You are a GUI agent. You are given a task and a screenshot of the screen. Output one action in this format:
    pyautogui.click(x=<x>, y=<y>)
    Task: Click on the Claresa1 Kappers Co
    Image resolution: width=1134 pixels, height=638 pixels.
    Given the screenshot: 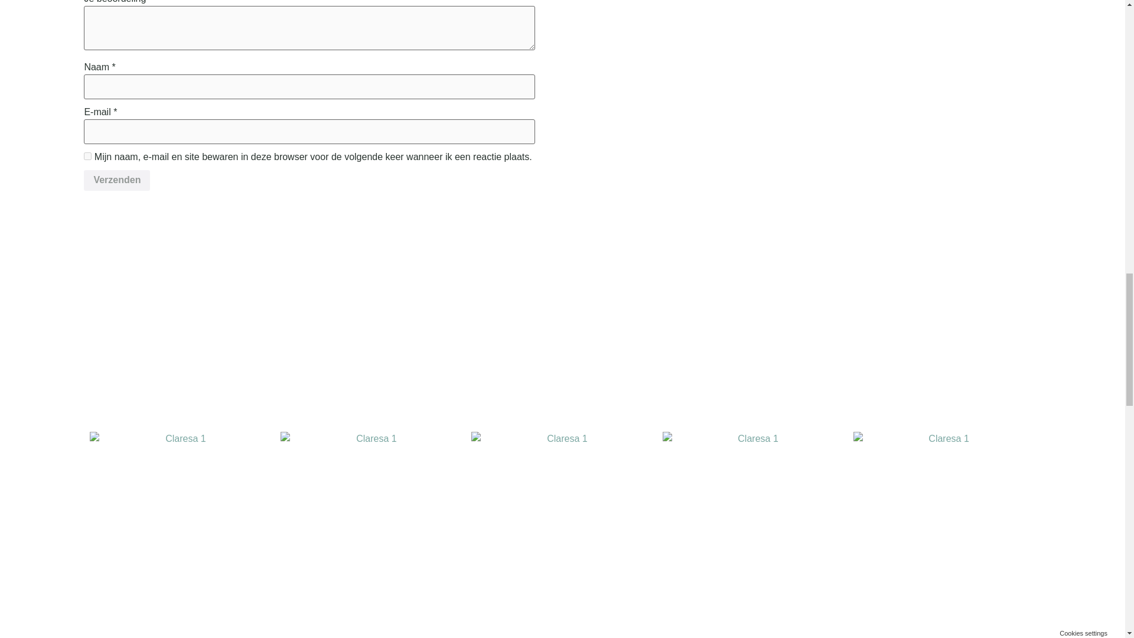 What is the action you would take?
    pyautogui.click(x=754, y=522)
    